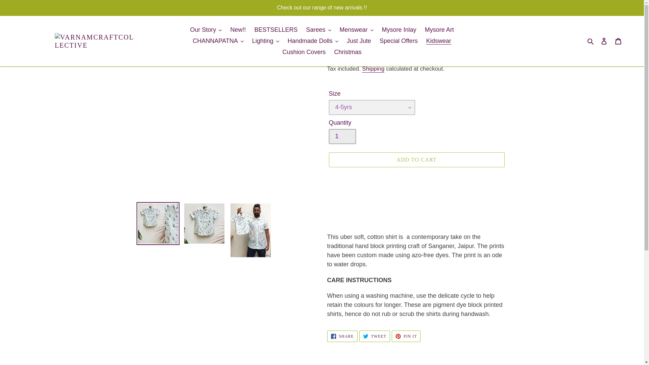  I want to click on Our Story, so click(206, 30).